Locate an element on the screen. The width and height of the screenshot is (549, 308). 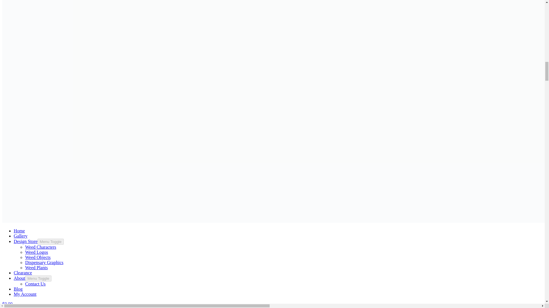
Clearance is located at coordinates (23, 273).